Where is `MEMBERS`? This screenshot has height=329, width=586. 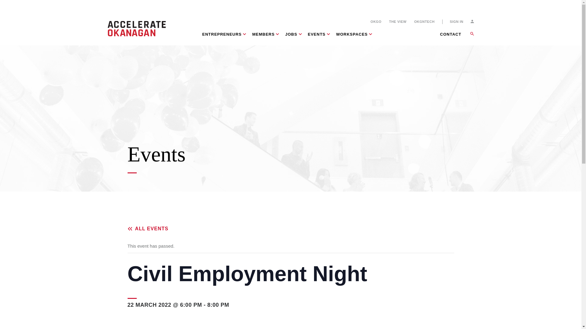
MEMBERS is located at coordinates (266, 39).